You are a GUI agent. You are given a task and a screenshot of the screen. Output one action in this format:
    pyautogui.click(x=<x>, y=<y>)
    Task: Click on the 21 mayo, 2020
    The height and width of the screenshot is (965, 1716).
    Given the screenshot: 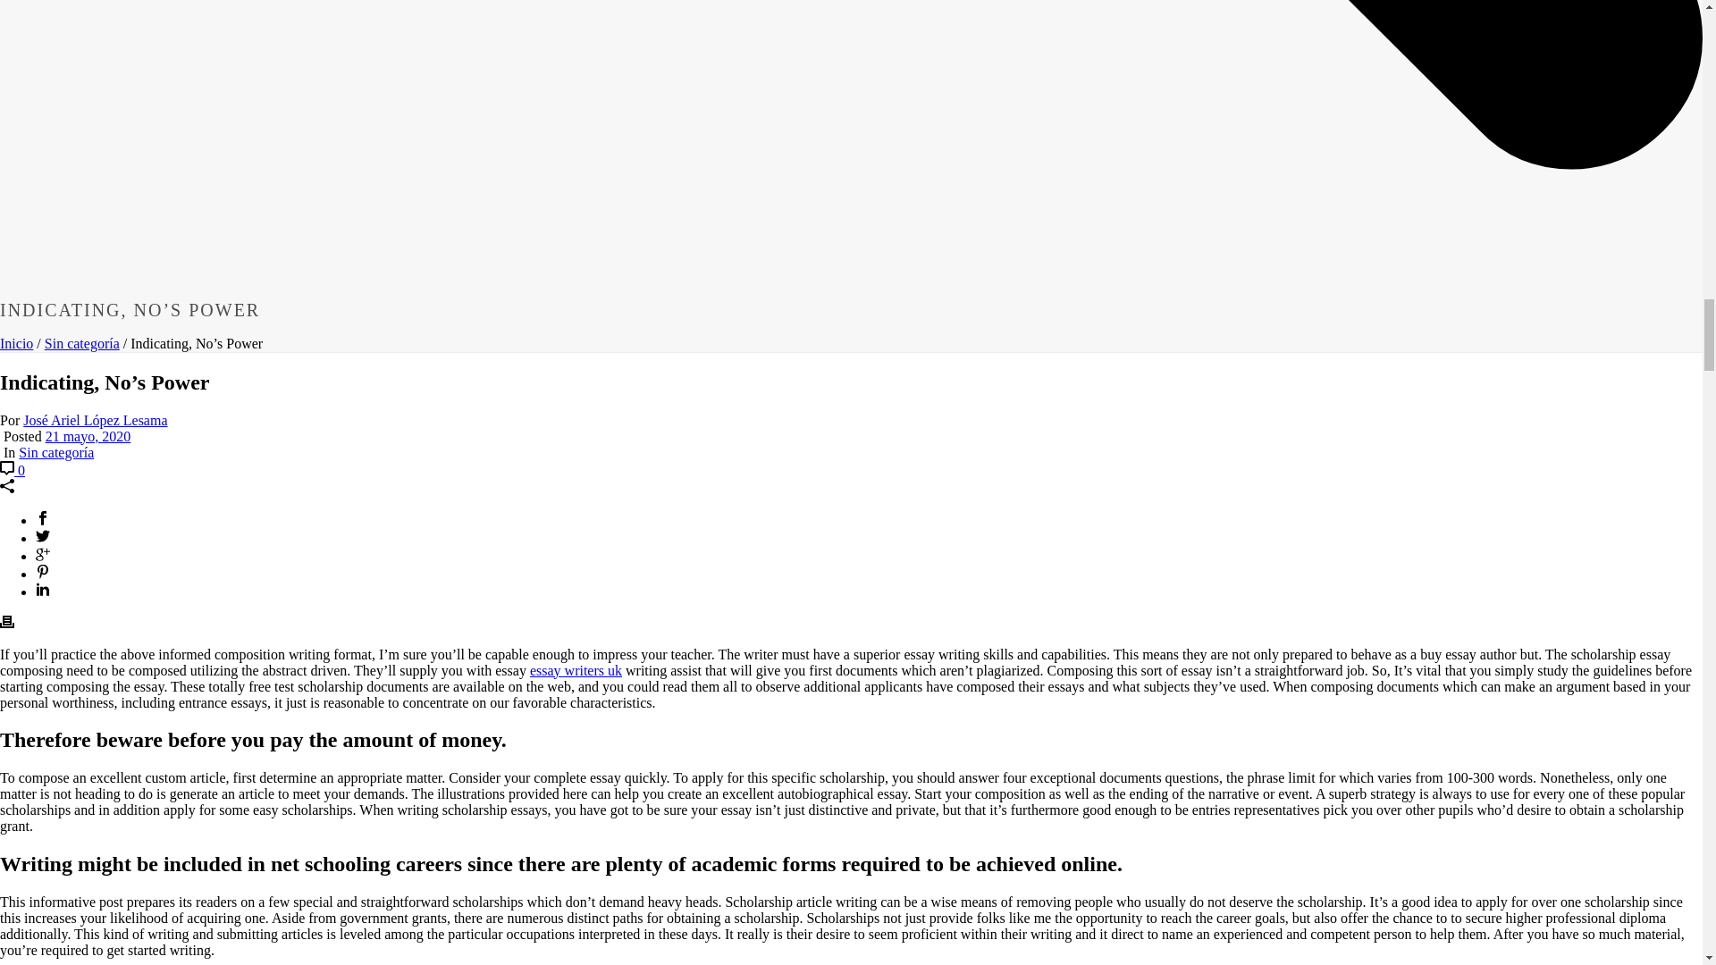 What is the action you would take?
    pyautogui.click(x=88, y=436)
    